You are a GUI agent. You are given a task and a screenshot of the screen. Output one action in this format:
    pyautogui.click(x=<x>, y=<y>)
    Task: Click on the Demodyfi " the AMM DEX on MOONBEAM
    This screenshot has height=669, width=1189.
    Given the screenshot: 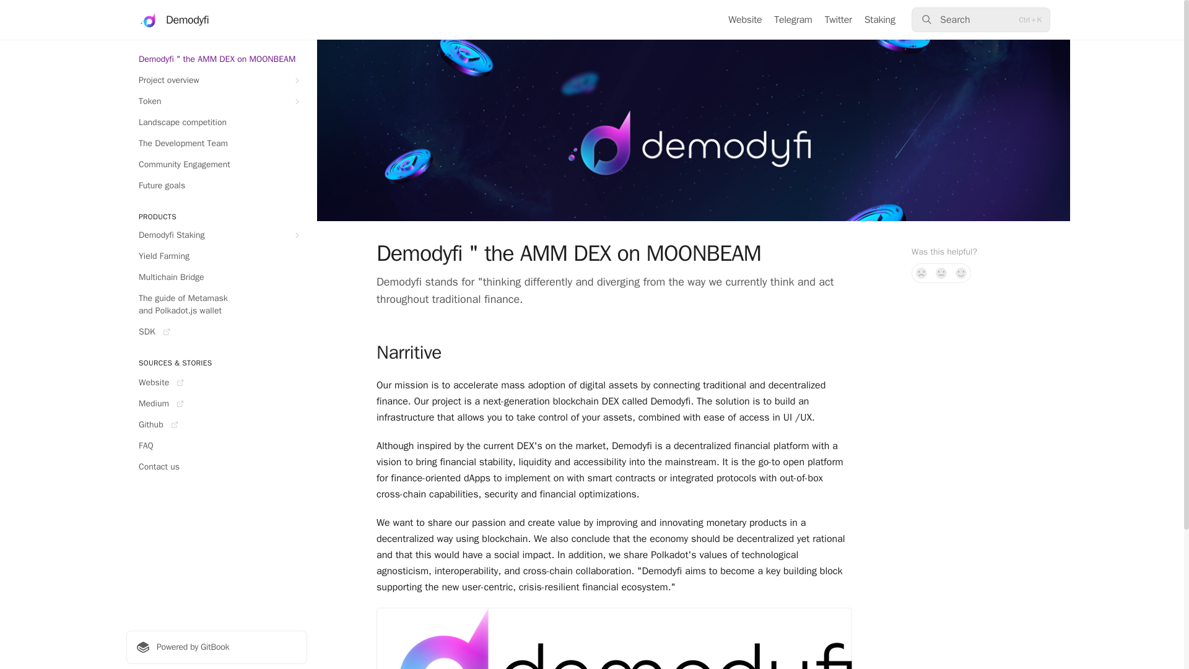 What is the action you would take?
    pyautogui.click(x=216, y=59)
    